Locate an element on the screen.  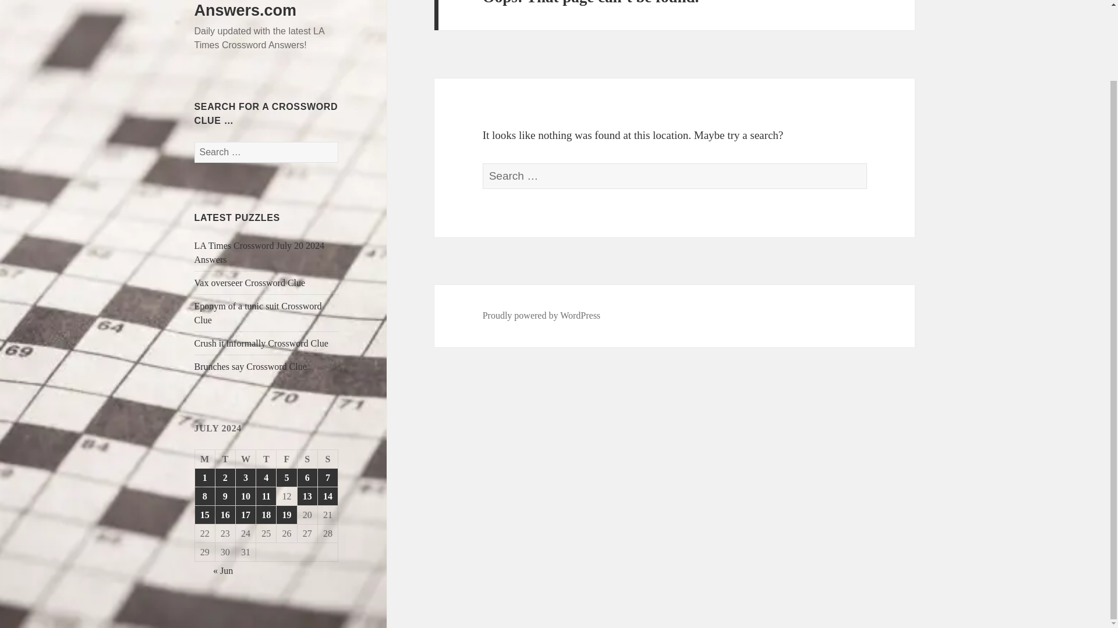
2 is located at coordinates (225, 477).